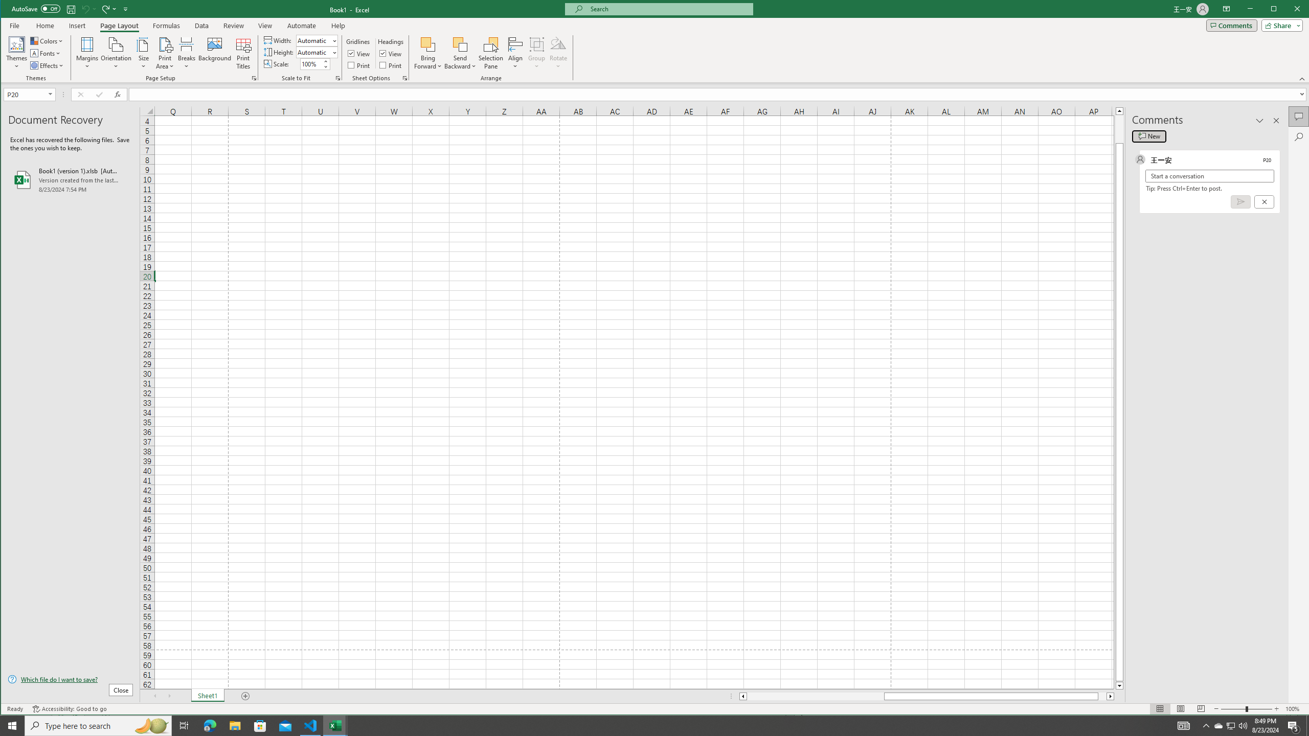 The width and height of the screenshot is (1309, 736). What do you see at coordinates (210, 726) in the screenshot?
I see `Microsoft Edge` at bounding box center [210, 726].